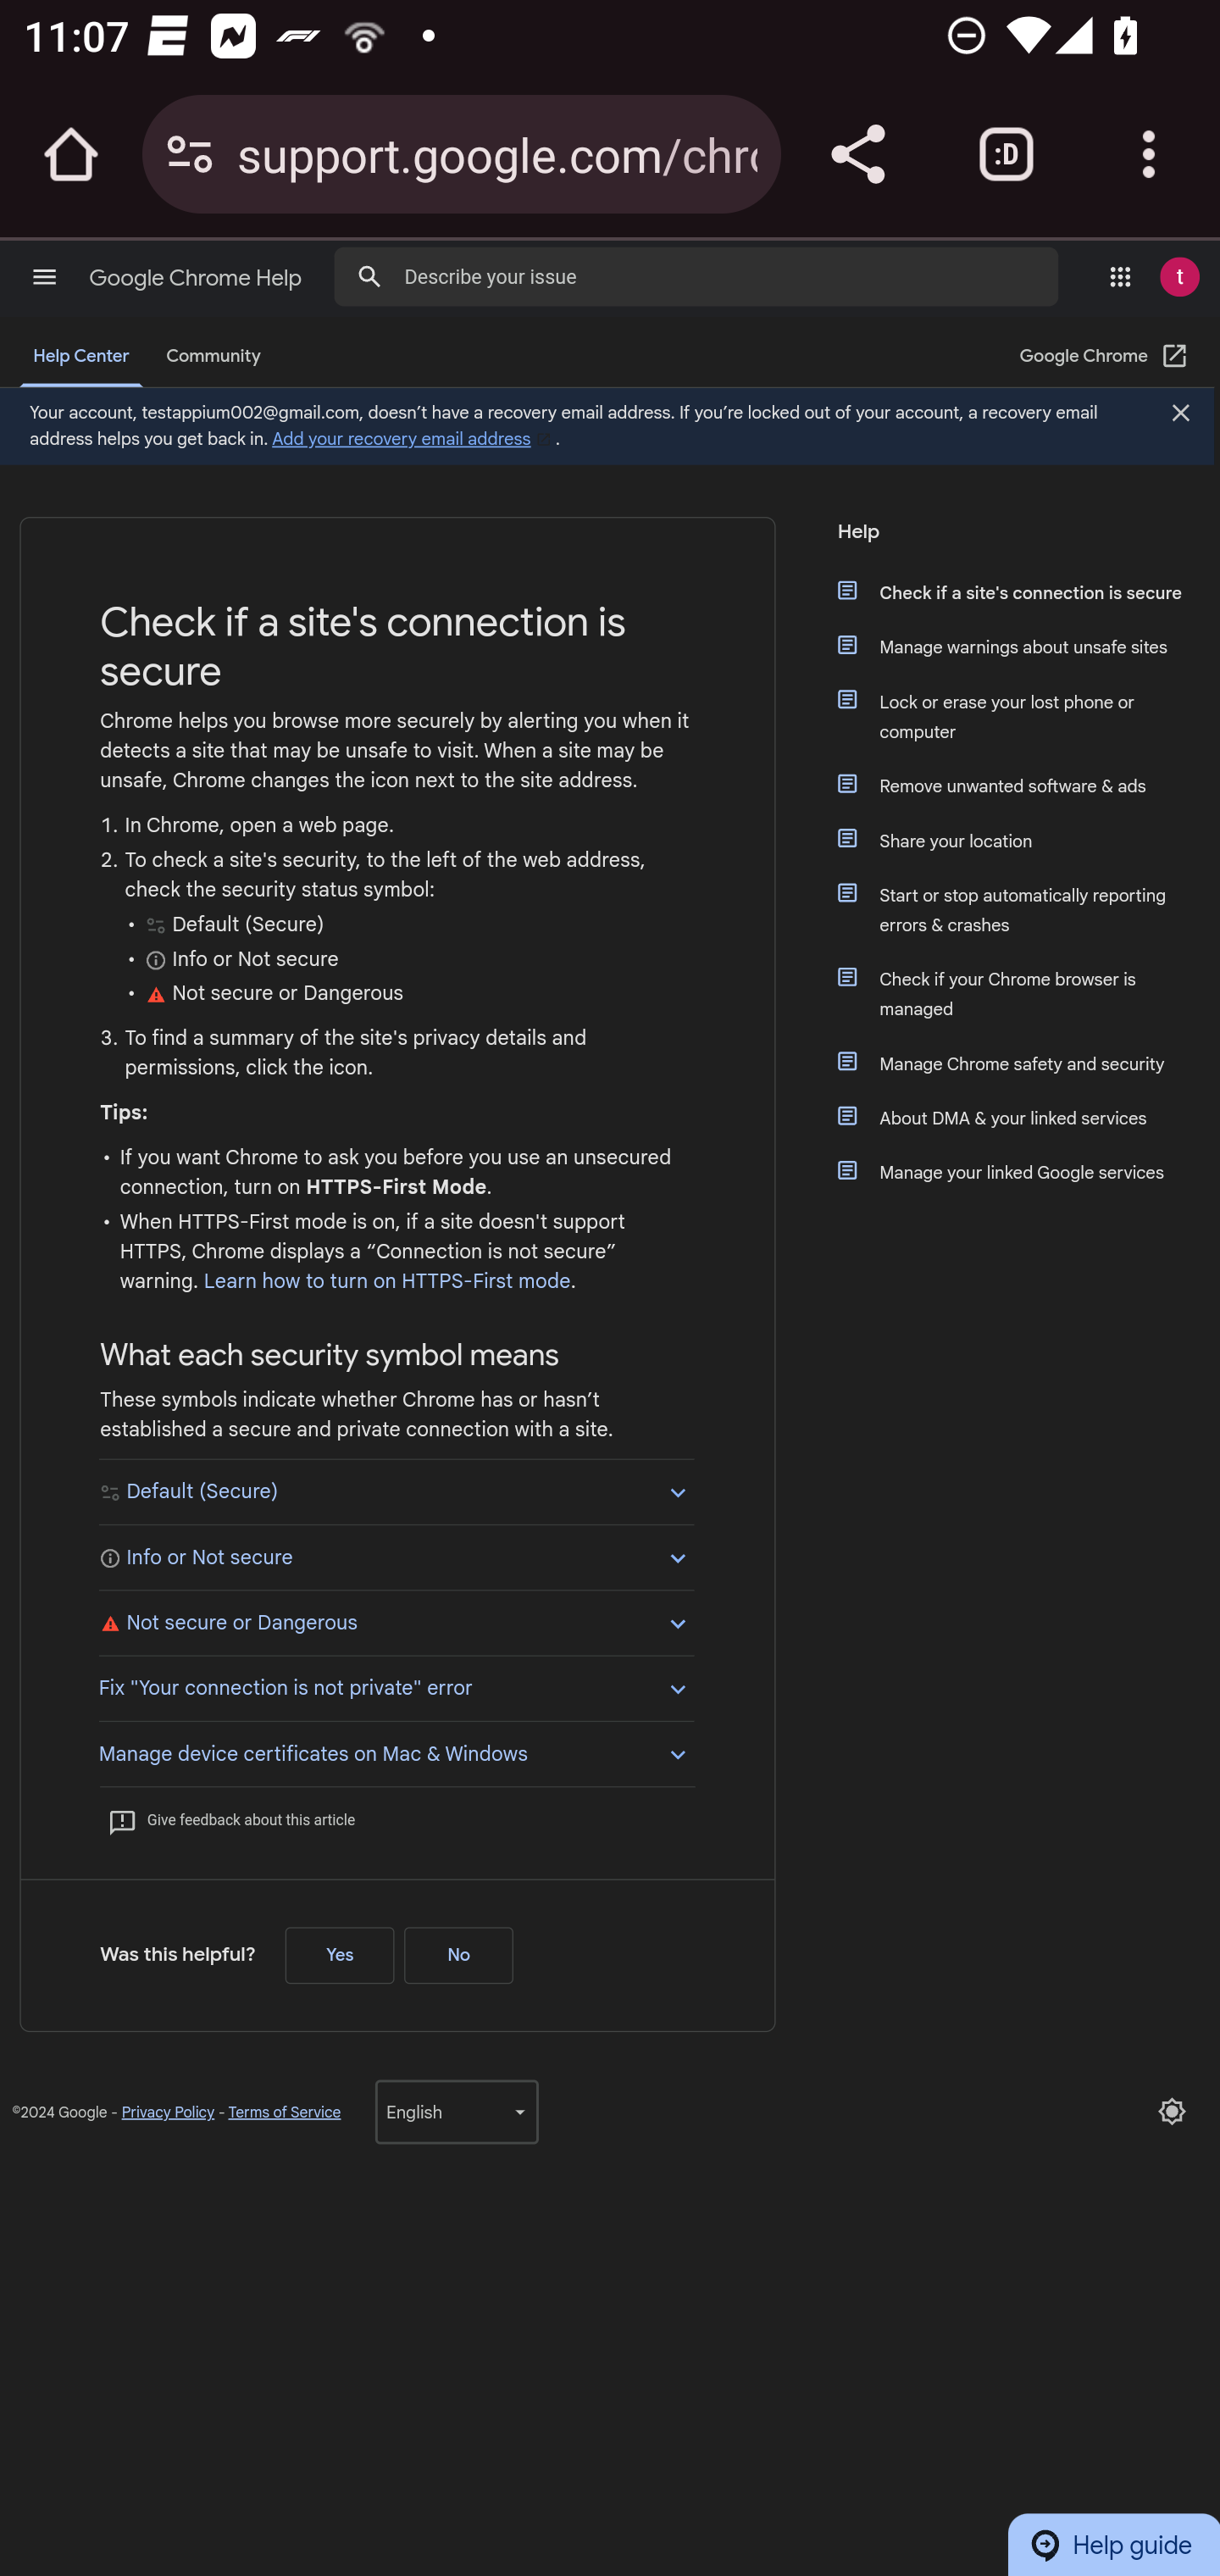 The image size is (1220, 2576). What do you see at coordinates (1149, 154) in the screenshot?
I see `Customize and control Google Chrome` at bounding box center [1149, 154].